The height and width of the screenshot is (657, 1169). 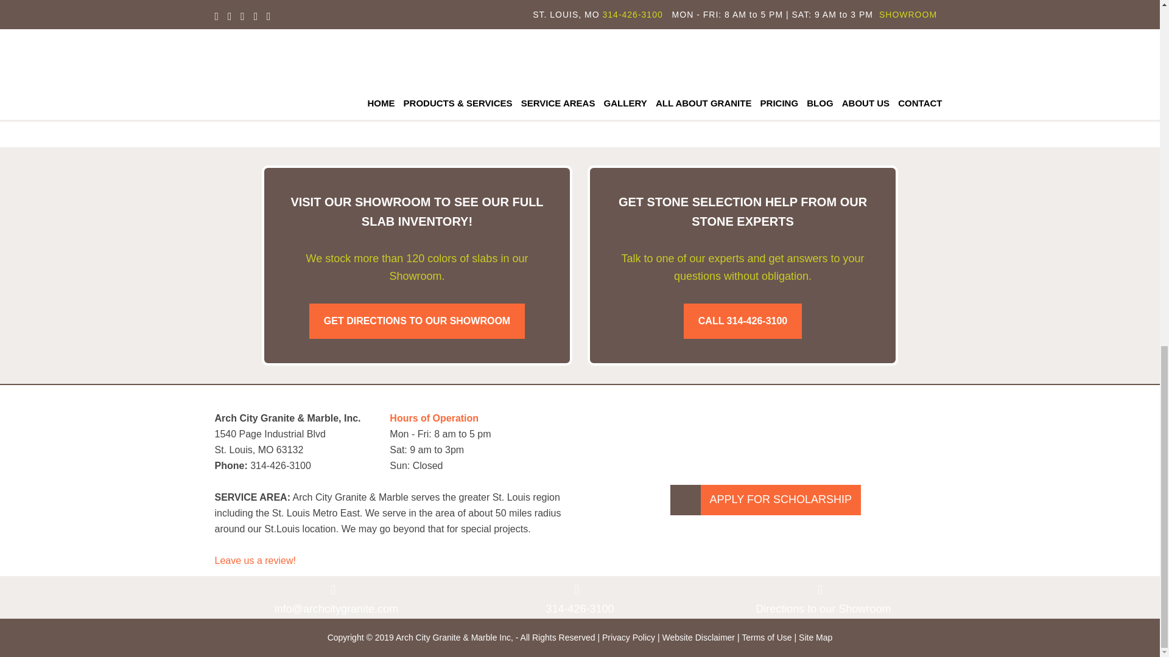 I want to click on Site Map, so click(x=815, y=638).